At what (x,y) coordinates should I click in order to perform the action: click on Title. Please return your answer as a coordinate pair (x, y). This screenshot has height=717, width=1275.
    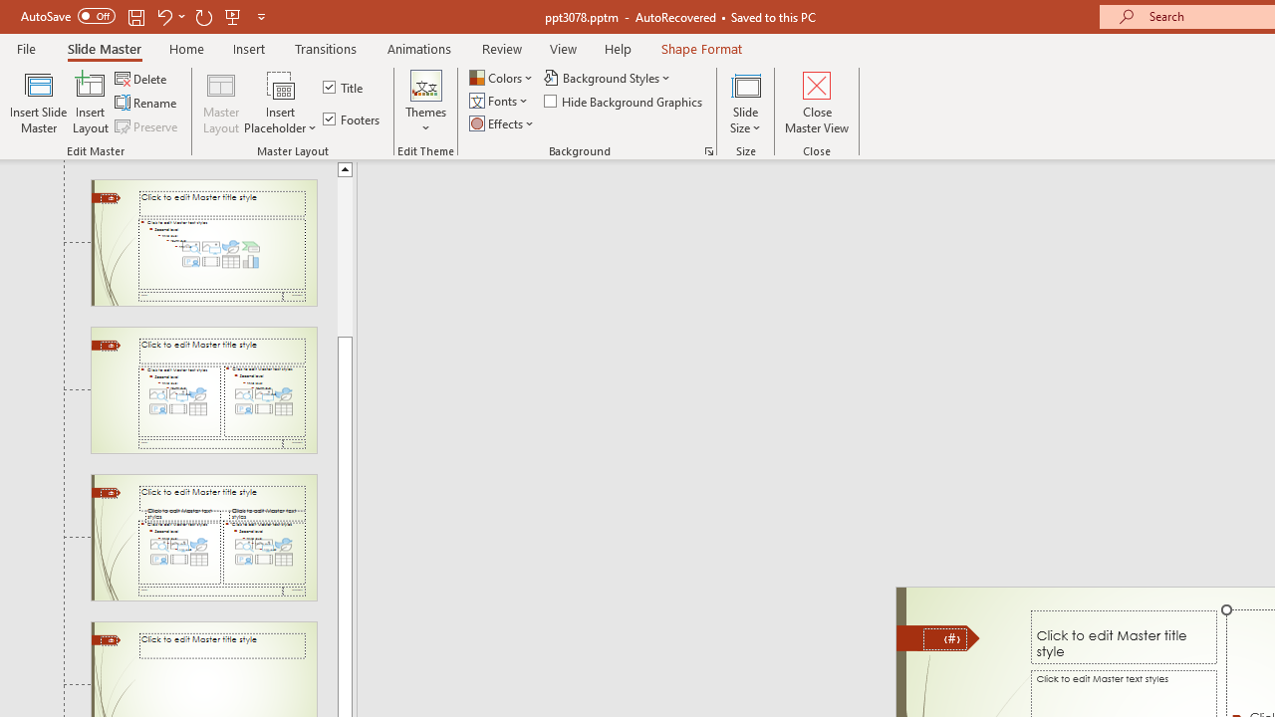
    Looking at the image, I should click on (345, 88).